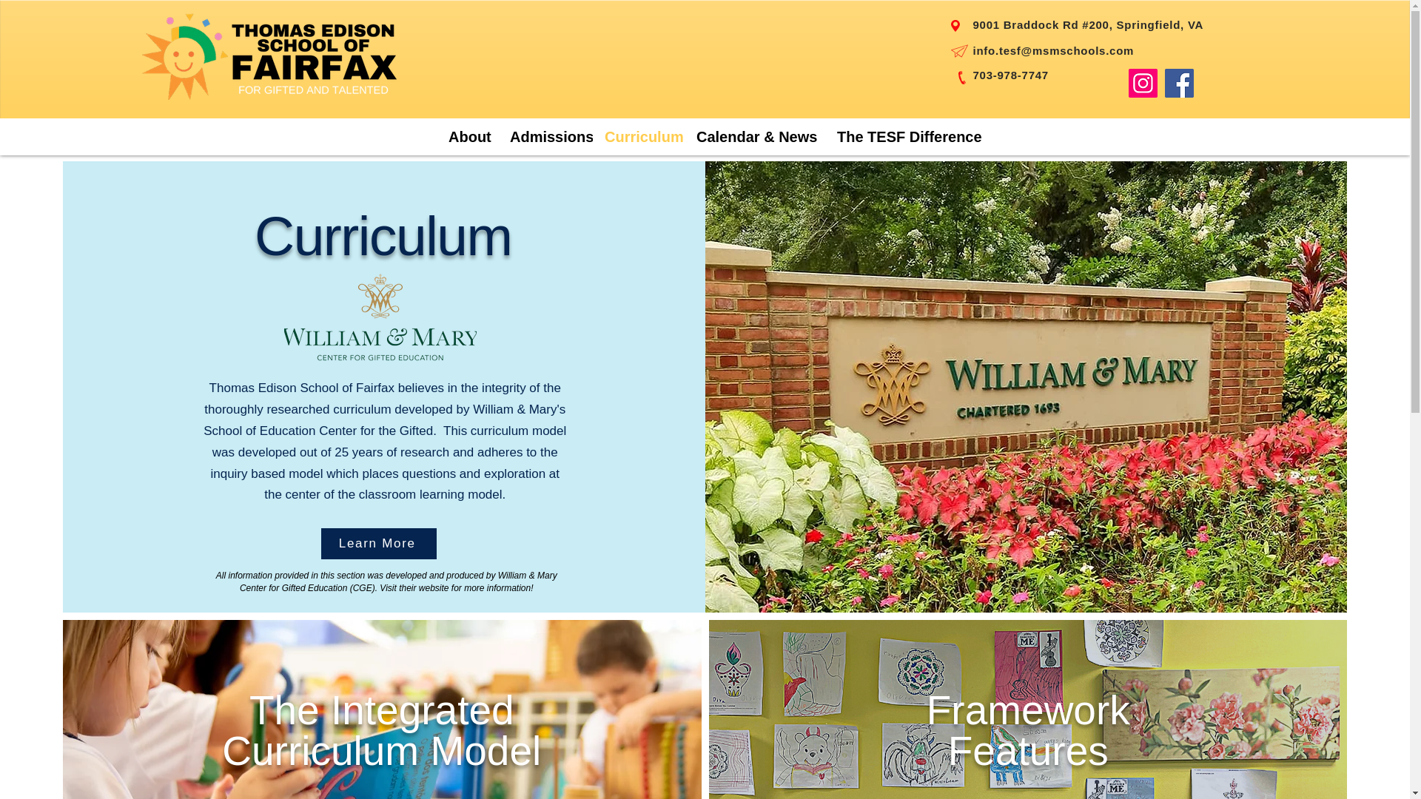 The width and height of the screenshot is (1421, 799). Describe the element at coordinates (1010, 75) in the screenshot. I see `703-978-7747` at that location.